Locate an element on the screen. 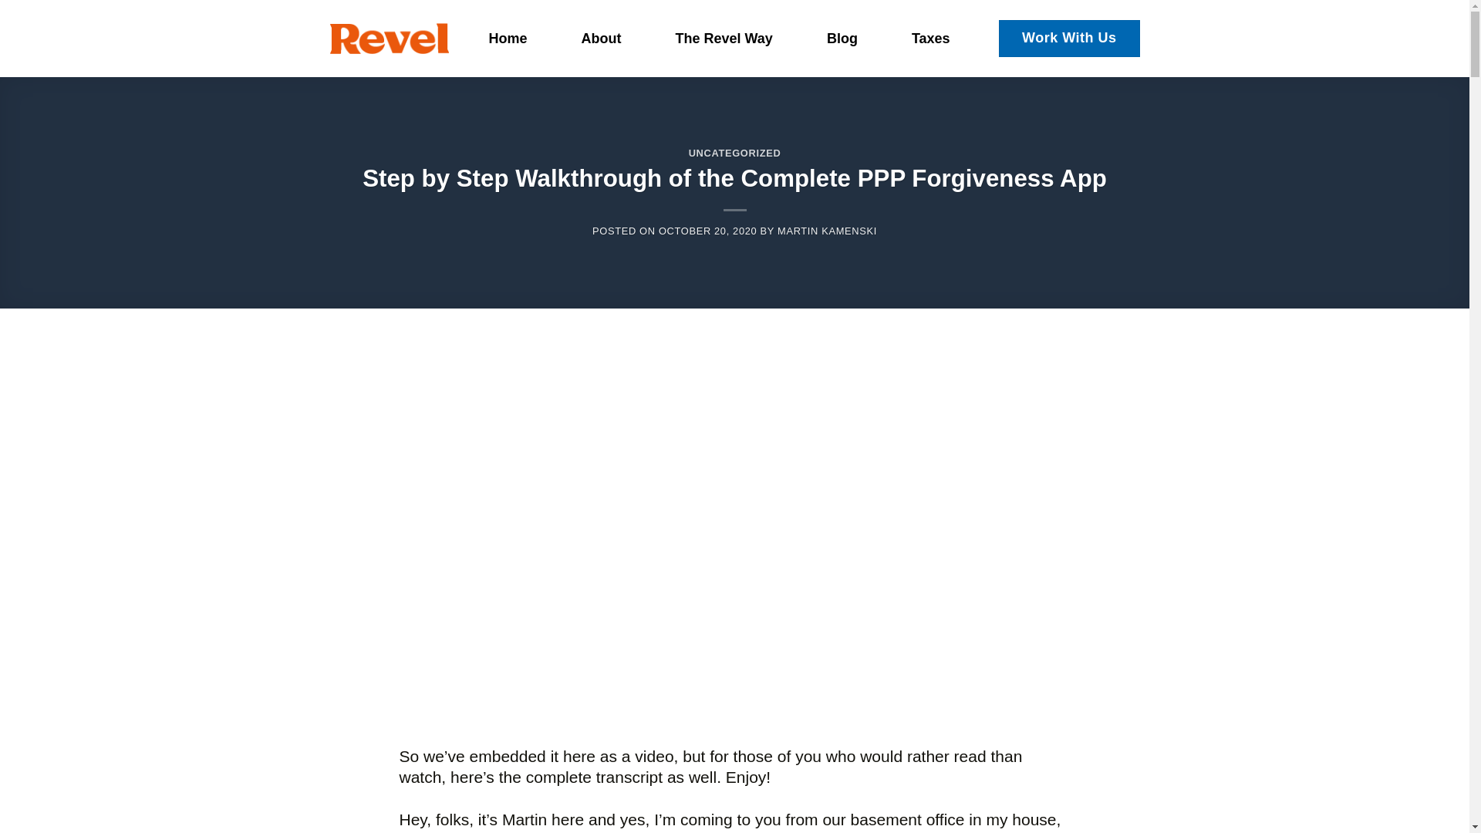  The Revel Way is located at coordinates (724, 39).